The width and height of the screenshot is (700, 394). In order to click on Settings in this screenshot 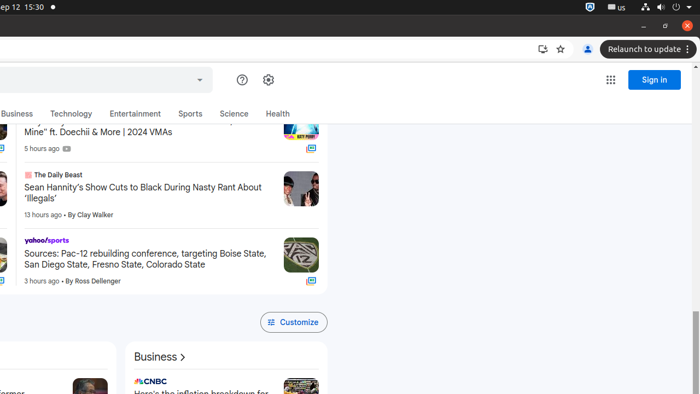, I will do `click(268, 80)`.